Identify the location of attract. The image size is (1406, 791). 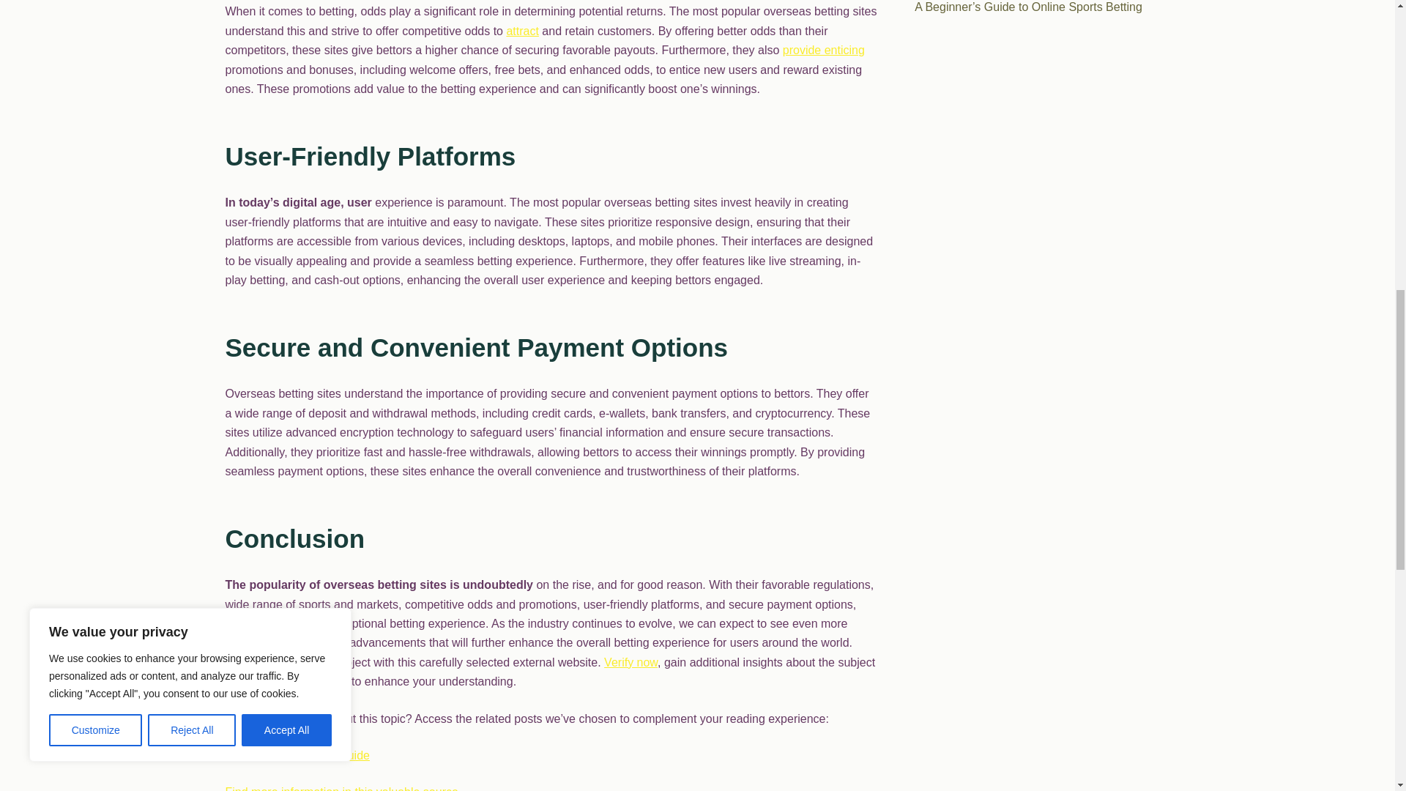
(522, 31).